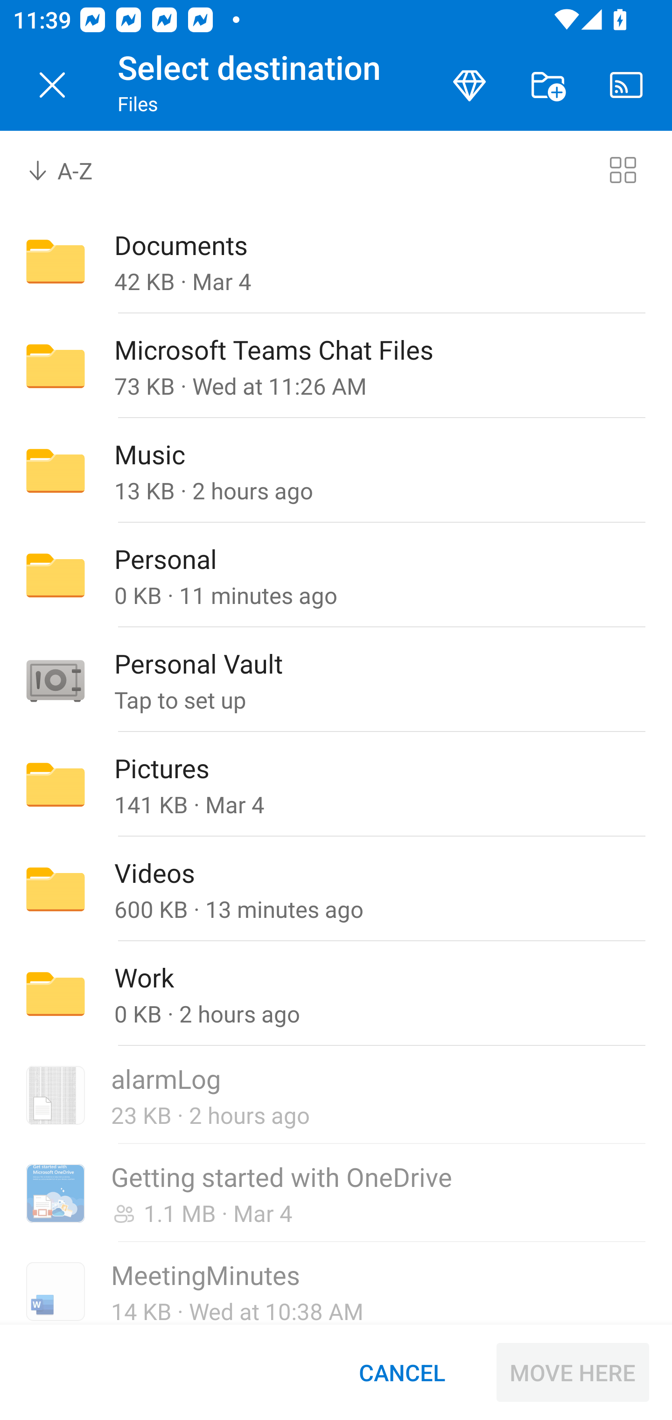 This screenshot has height=1420, width=672. I want to click on Folder Videos 600 KB · 13 minutes ago, so click(336, 888).